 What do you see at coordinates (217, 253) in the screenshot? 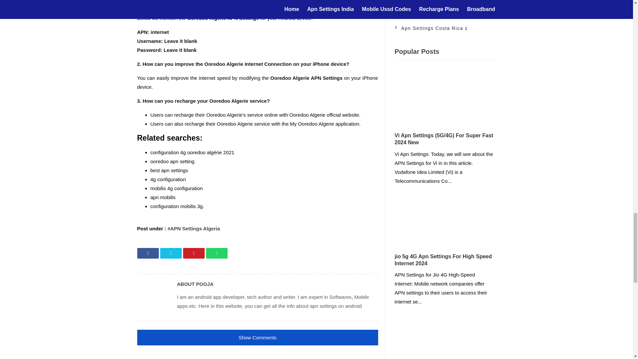
I see `WhatsApp` at bounding box center [217, 253].